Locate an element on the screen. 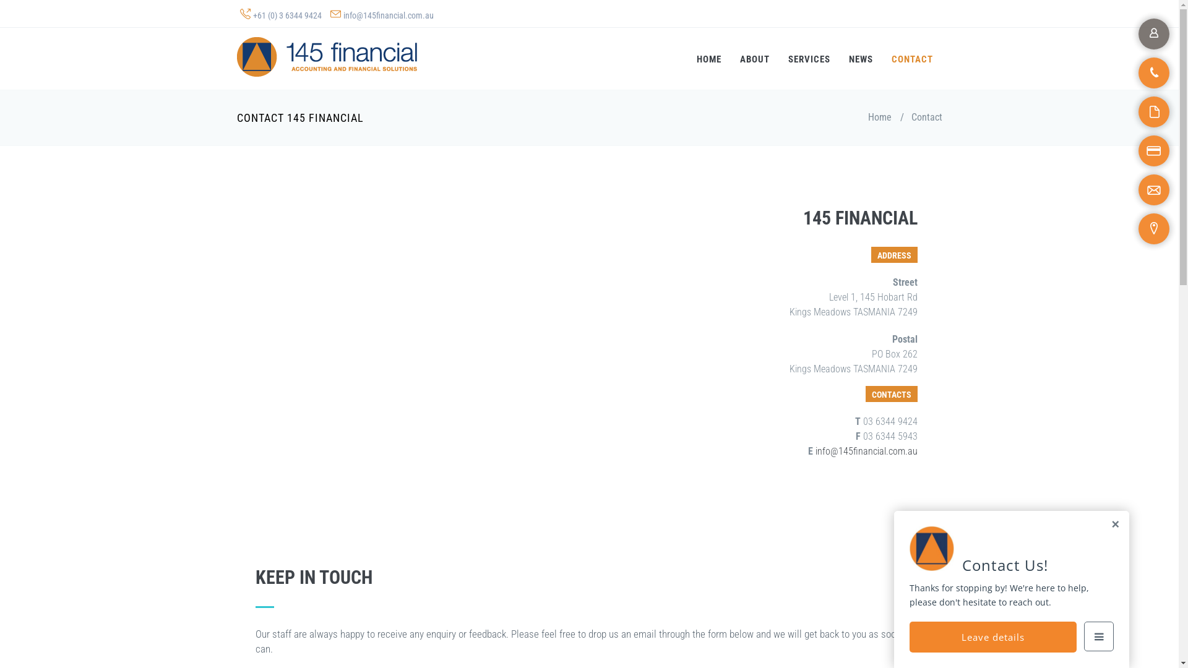 The height and width of the screenshot is (668, 1188). CONTACT is located at coordinates (912, 59).